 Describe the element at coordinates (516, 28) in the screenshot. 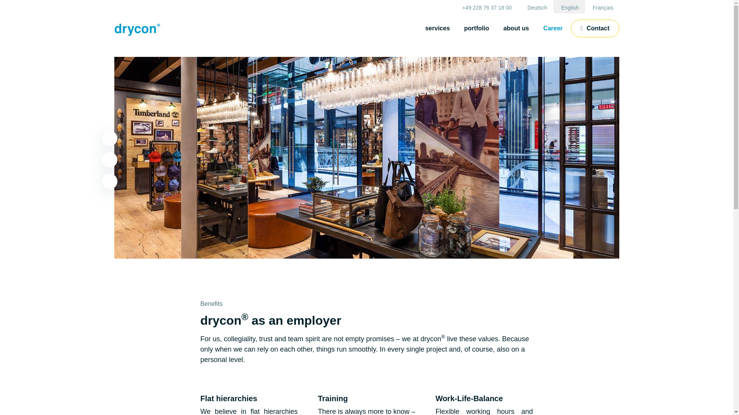

I see `about us` at that location.